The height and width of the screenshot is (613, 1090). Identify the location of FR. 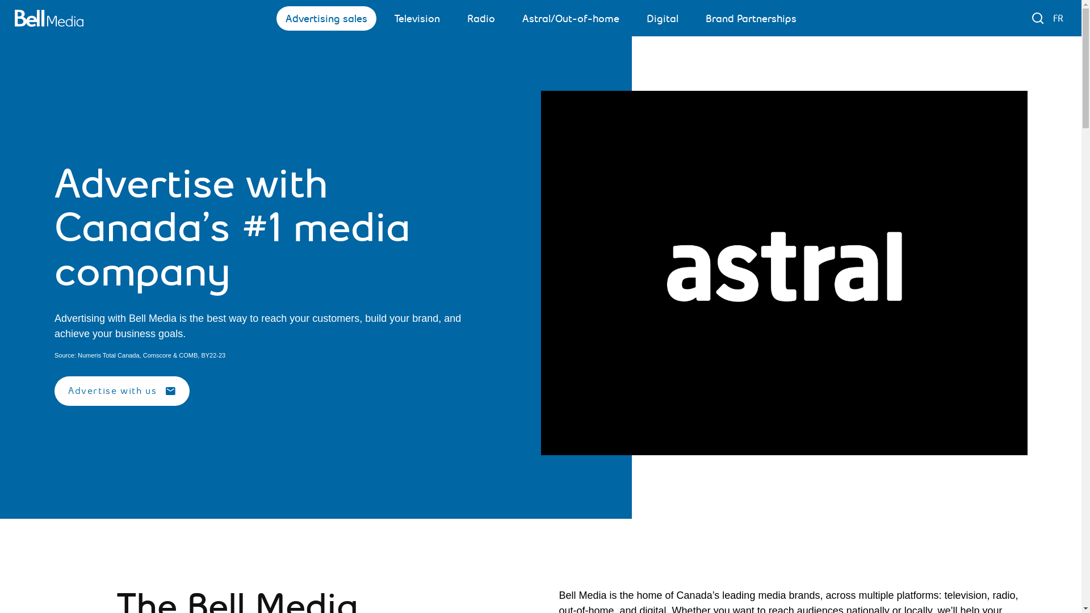
(1058, 18).